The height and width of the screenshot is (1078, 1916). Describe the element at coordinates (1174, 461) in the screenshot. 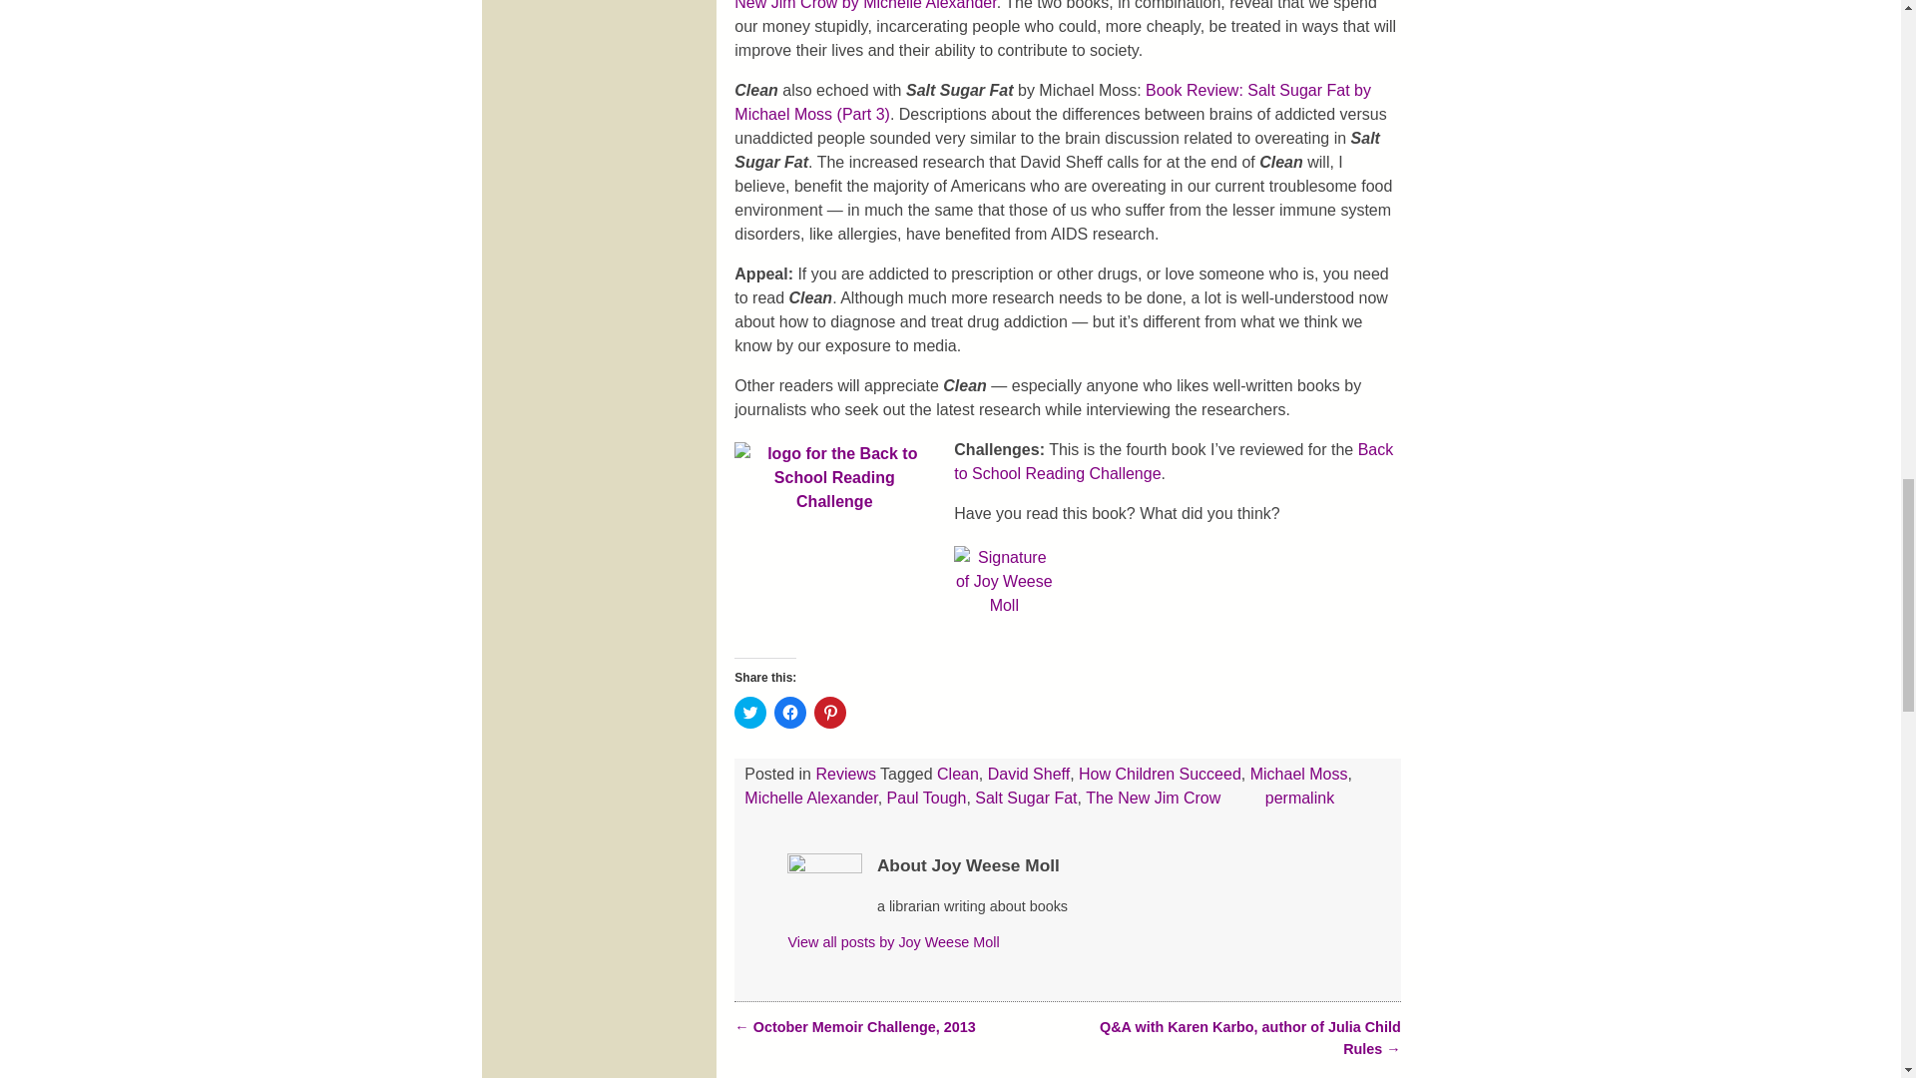

I see `Back to School Reading Challenge` at that location.